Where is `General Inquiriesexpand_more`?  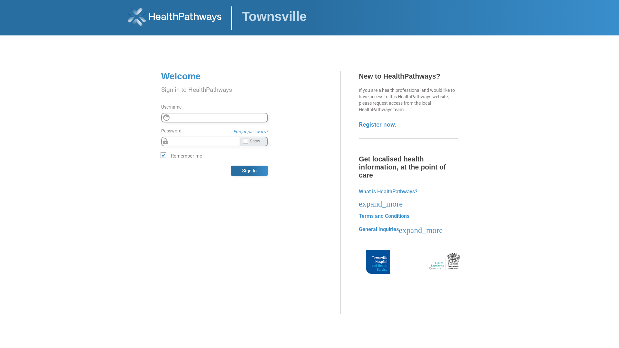 General Inquiriesexpand_more is located at coordinates (401, 229).